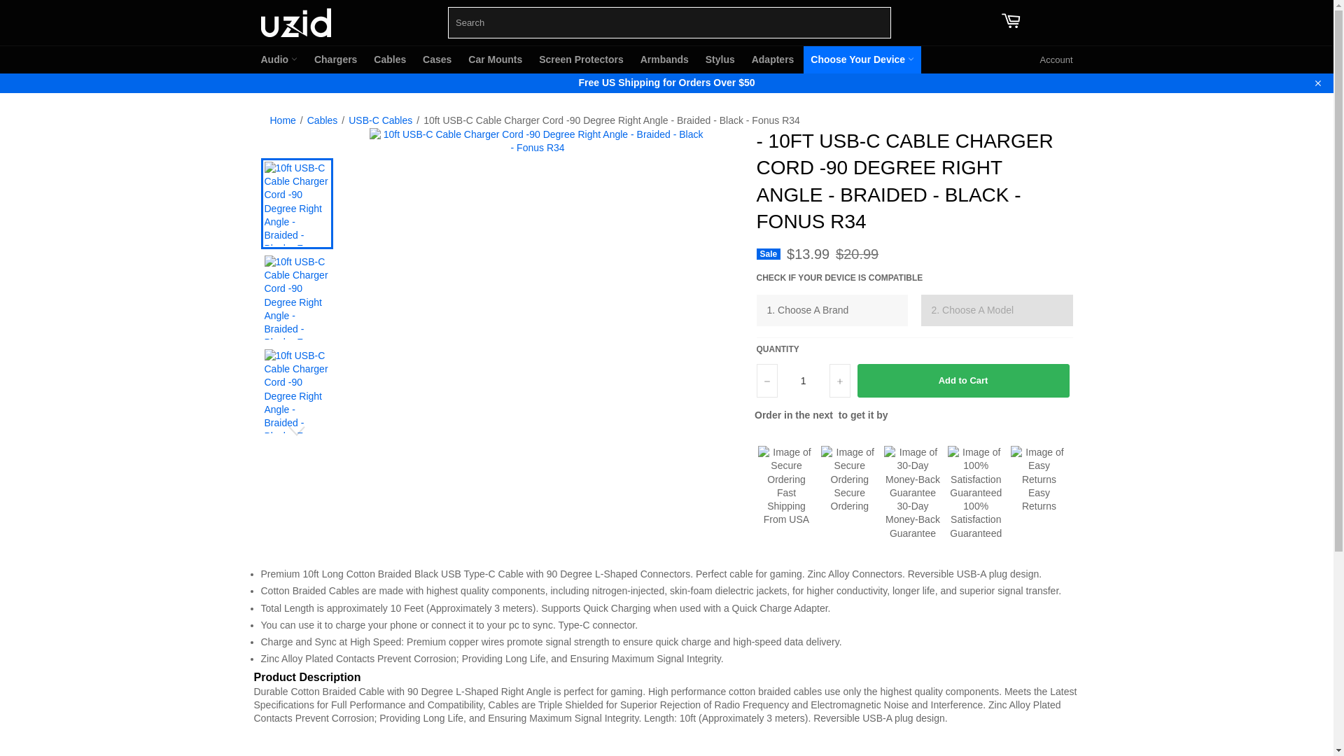 The height and width of the screenshot is (756, 1344). I want to click on Cables, so click(389, 59).